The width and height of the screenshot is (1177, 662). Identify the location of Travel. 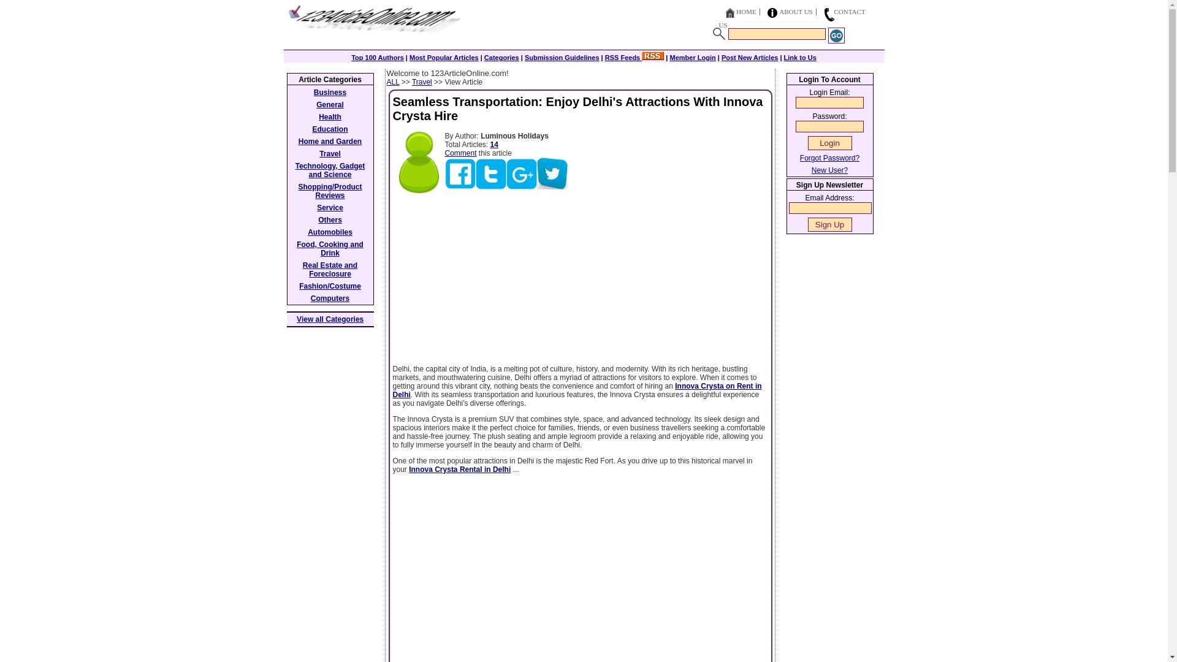
(422, 82).